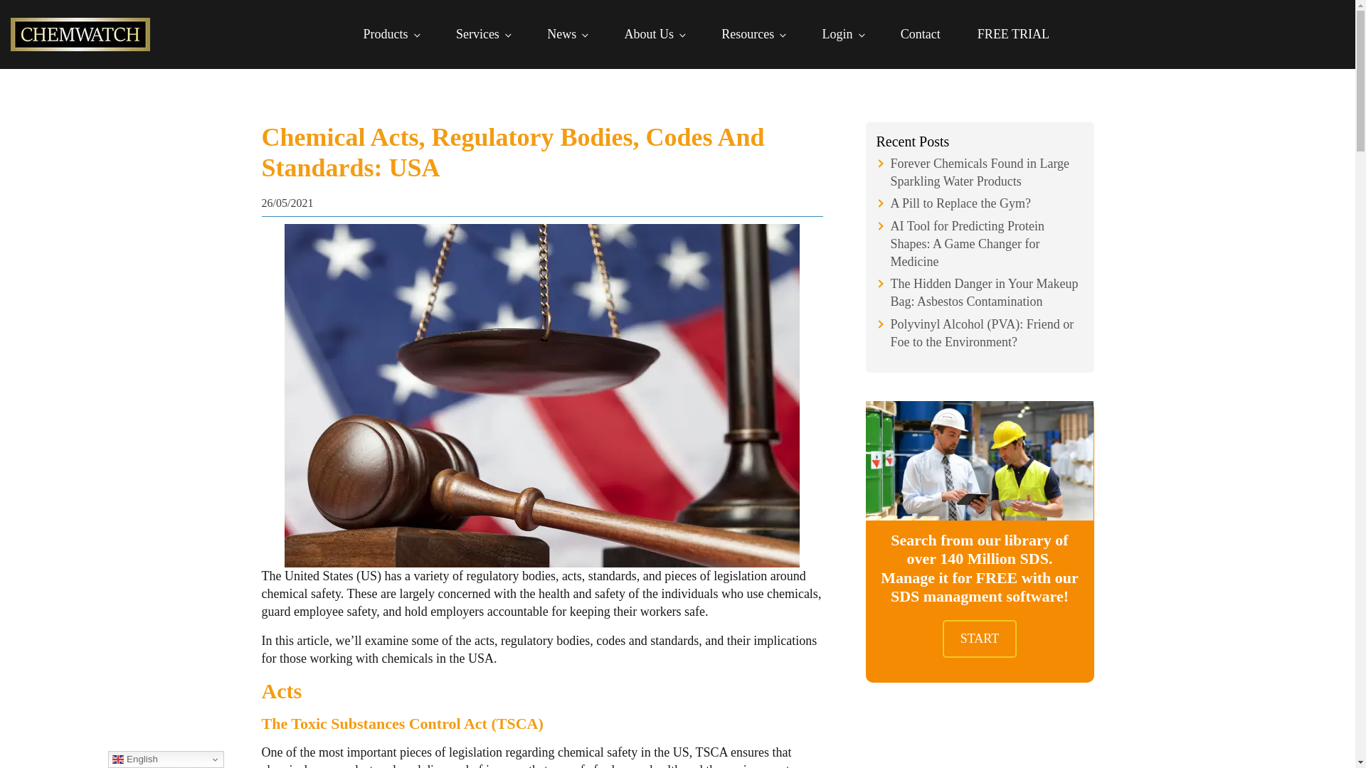 The height and width of the screenshot is (768, 1366). What do you see at coordinates (391, 34) in the screenshot?
I see `Products` at bounding box center [391, 34].